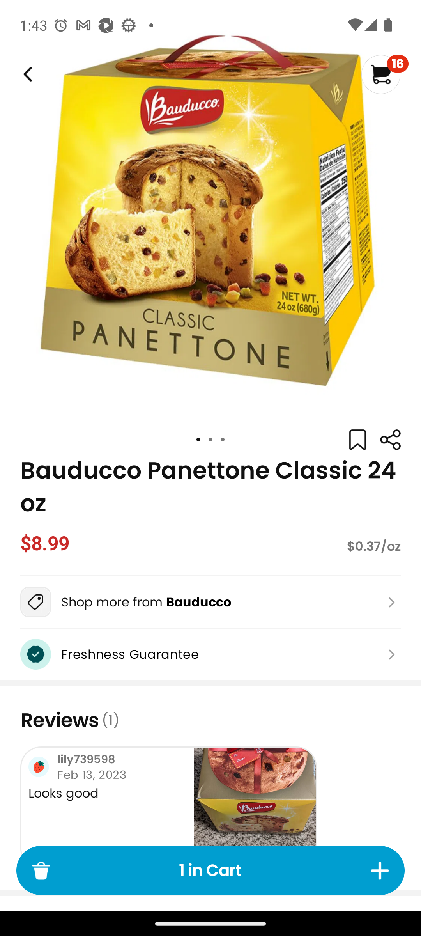 This screenshot has width=421, height=936. What do you see at coordinates (210, 602) in the screenshot?
I see `Shop more from Bauducco Weee!` at bounding box center [210, 602].